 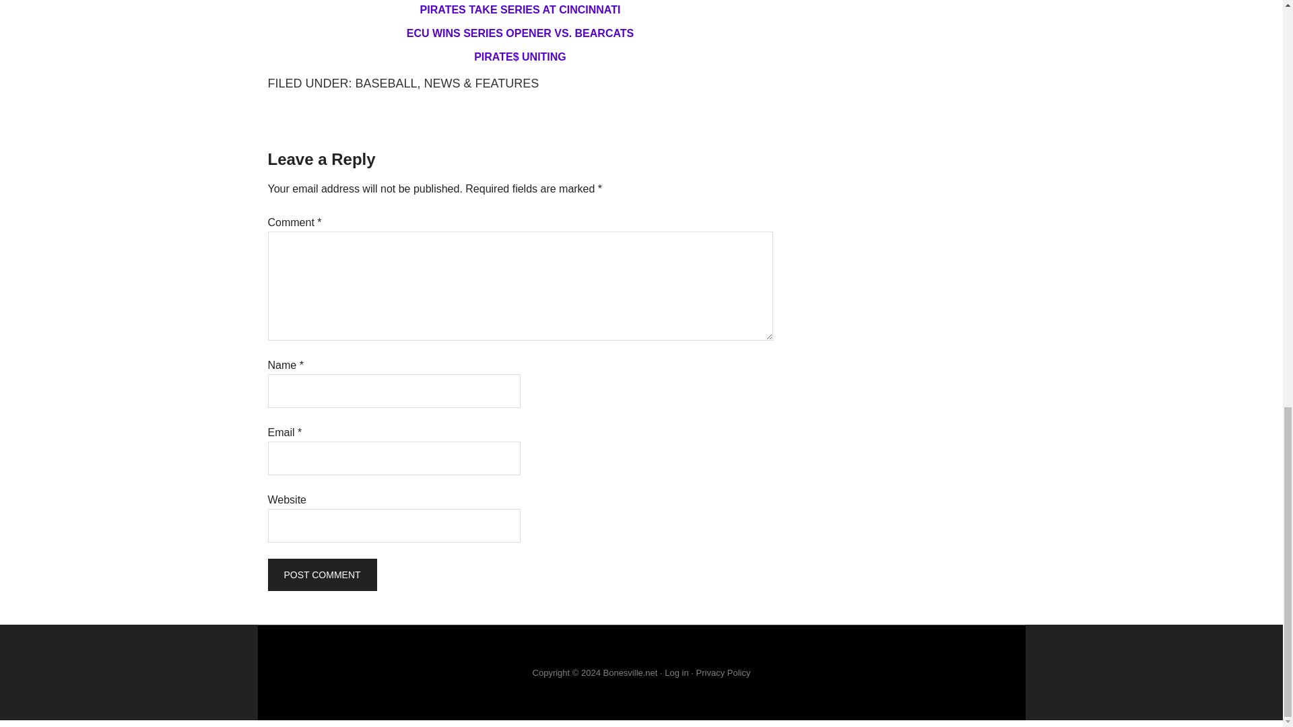 What do you see at coordinates (520, 9) in the screenshot?
I see `PIRATES TAKE SERIES AT CINCINNATI` at bounding box center [520, 9].